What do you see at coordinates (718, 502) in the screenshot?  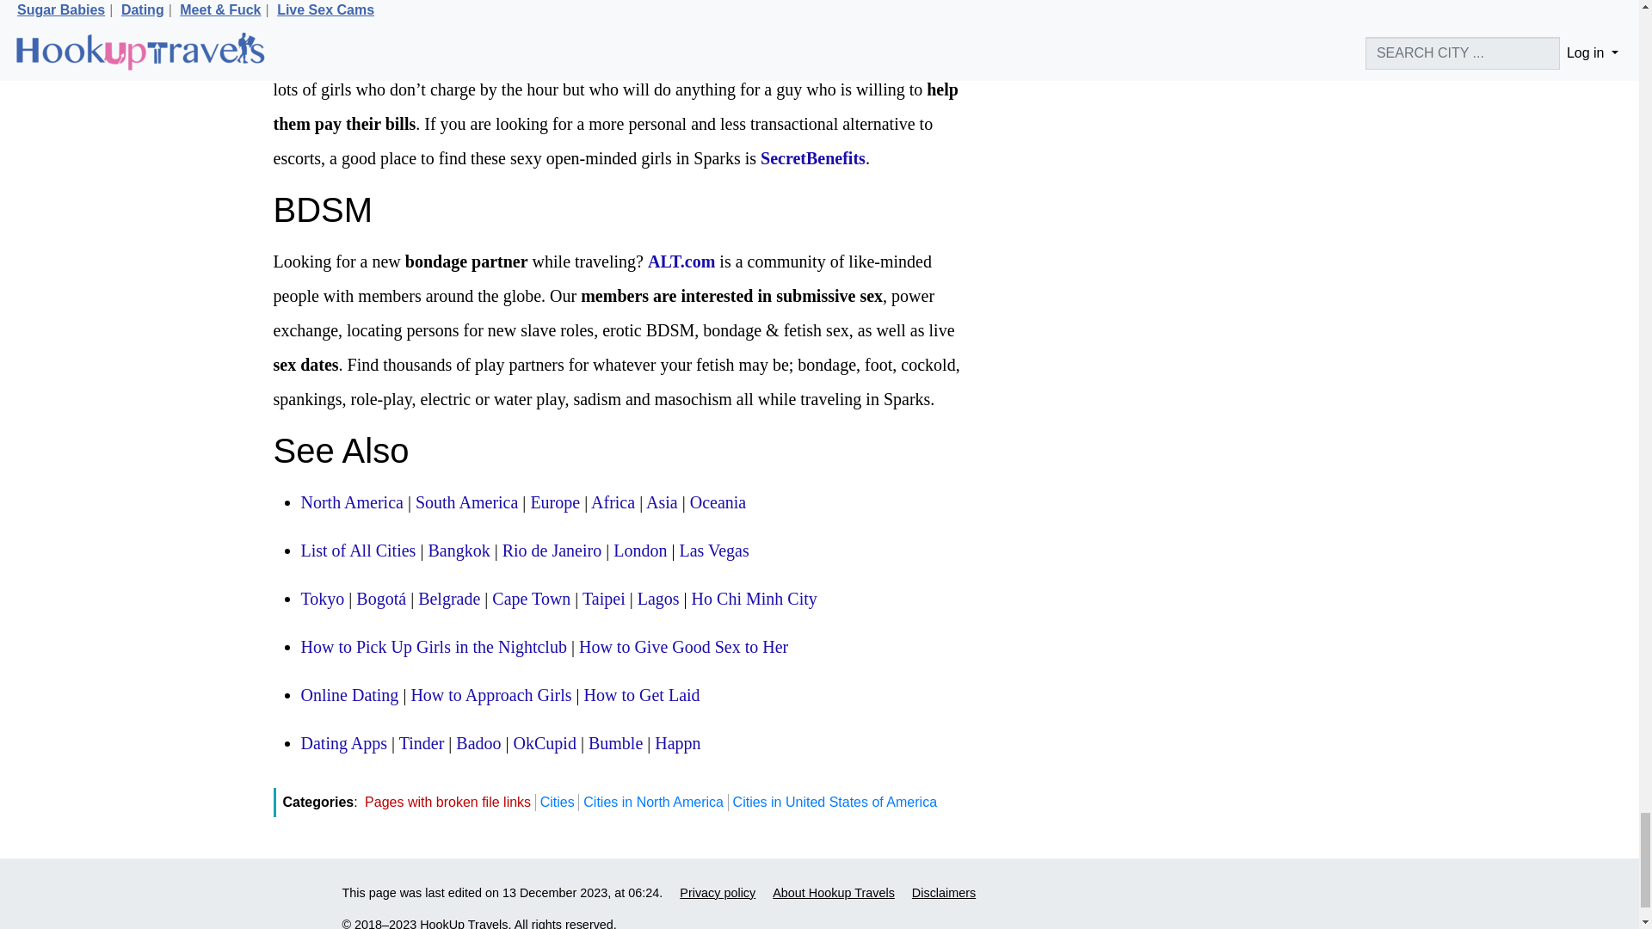 I see `Oceania` at bounding box center [718, 502].